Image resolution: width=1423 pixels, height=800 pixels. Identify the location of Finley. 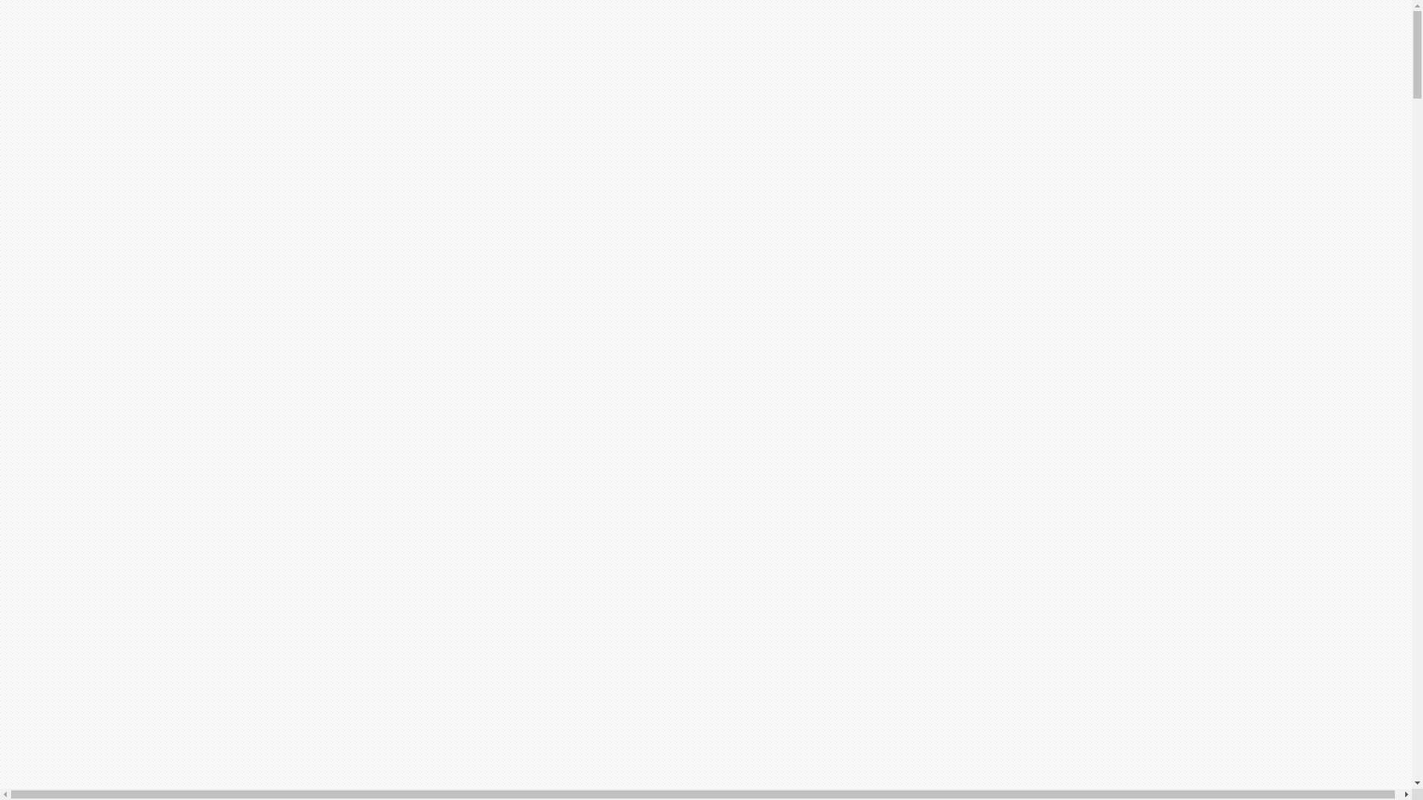
(80, 704).